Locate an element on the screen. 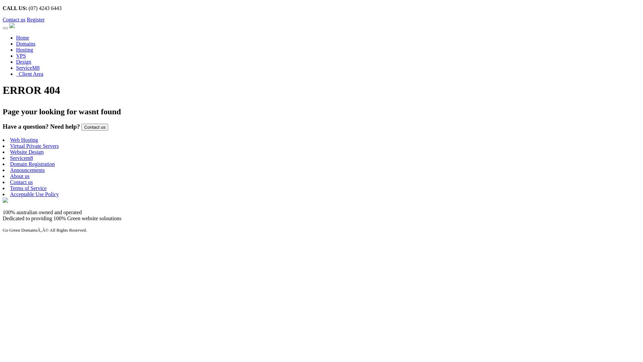 The width and height of the screenshot is (643, 362). Register is located at coordinates (35, 19).